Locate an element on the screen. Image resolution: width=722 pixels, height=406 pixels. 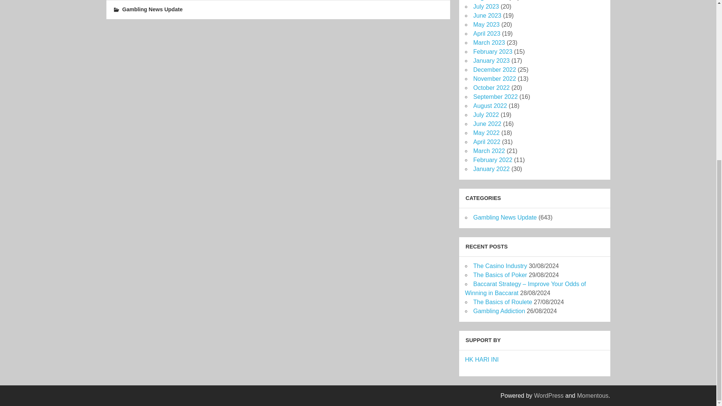
April 2022 is located at coordinates (487, 142).